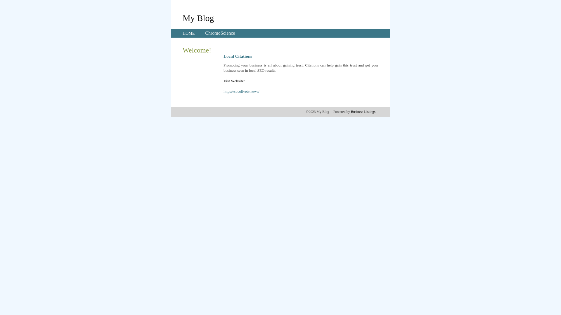  What do you see at coordinates (220, 33) in the screenshot?
I see `ChromoScience` at bounding box center [220, 33].